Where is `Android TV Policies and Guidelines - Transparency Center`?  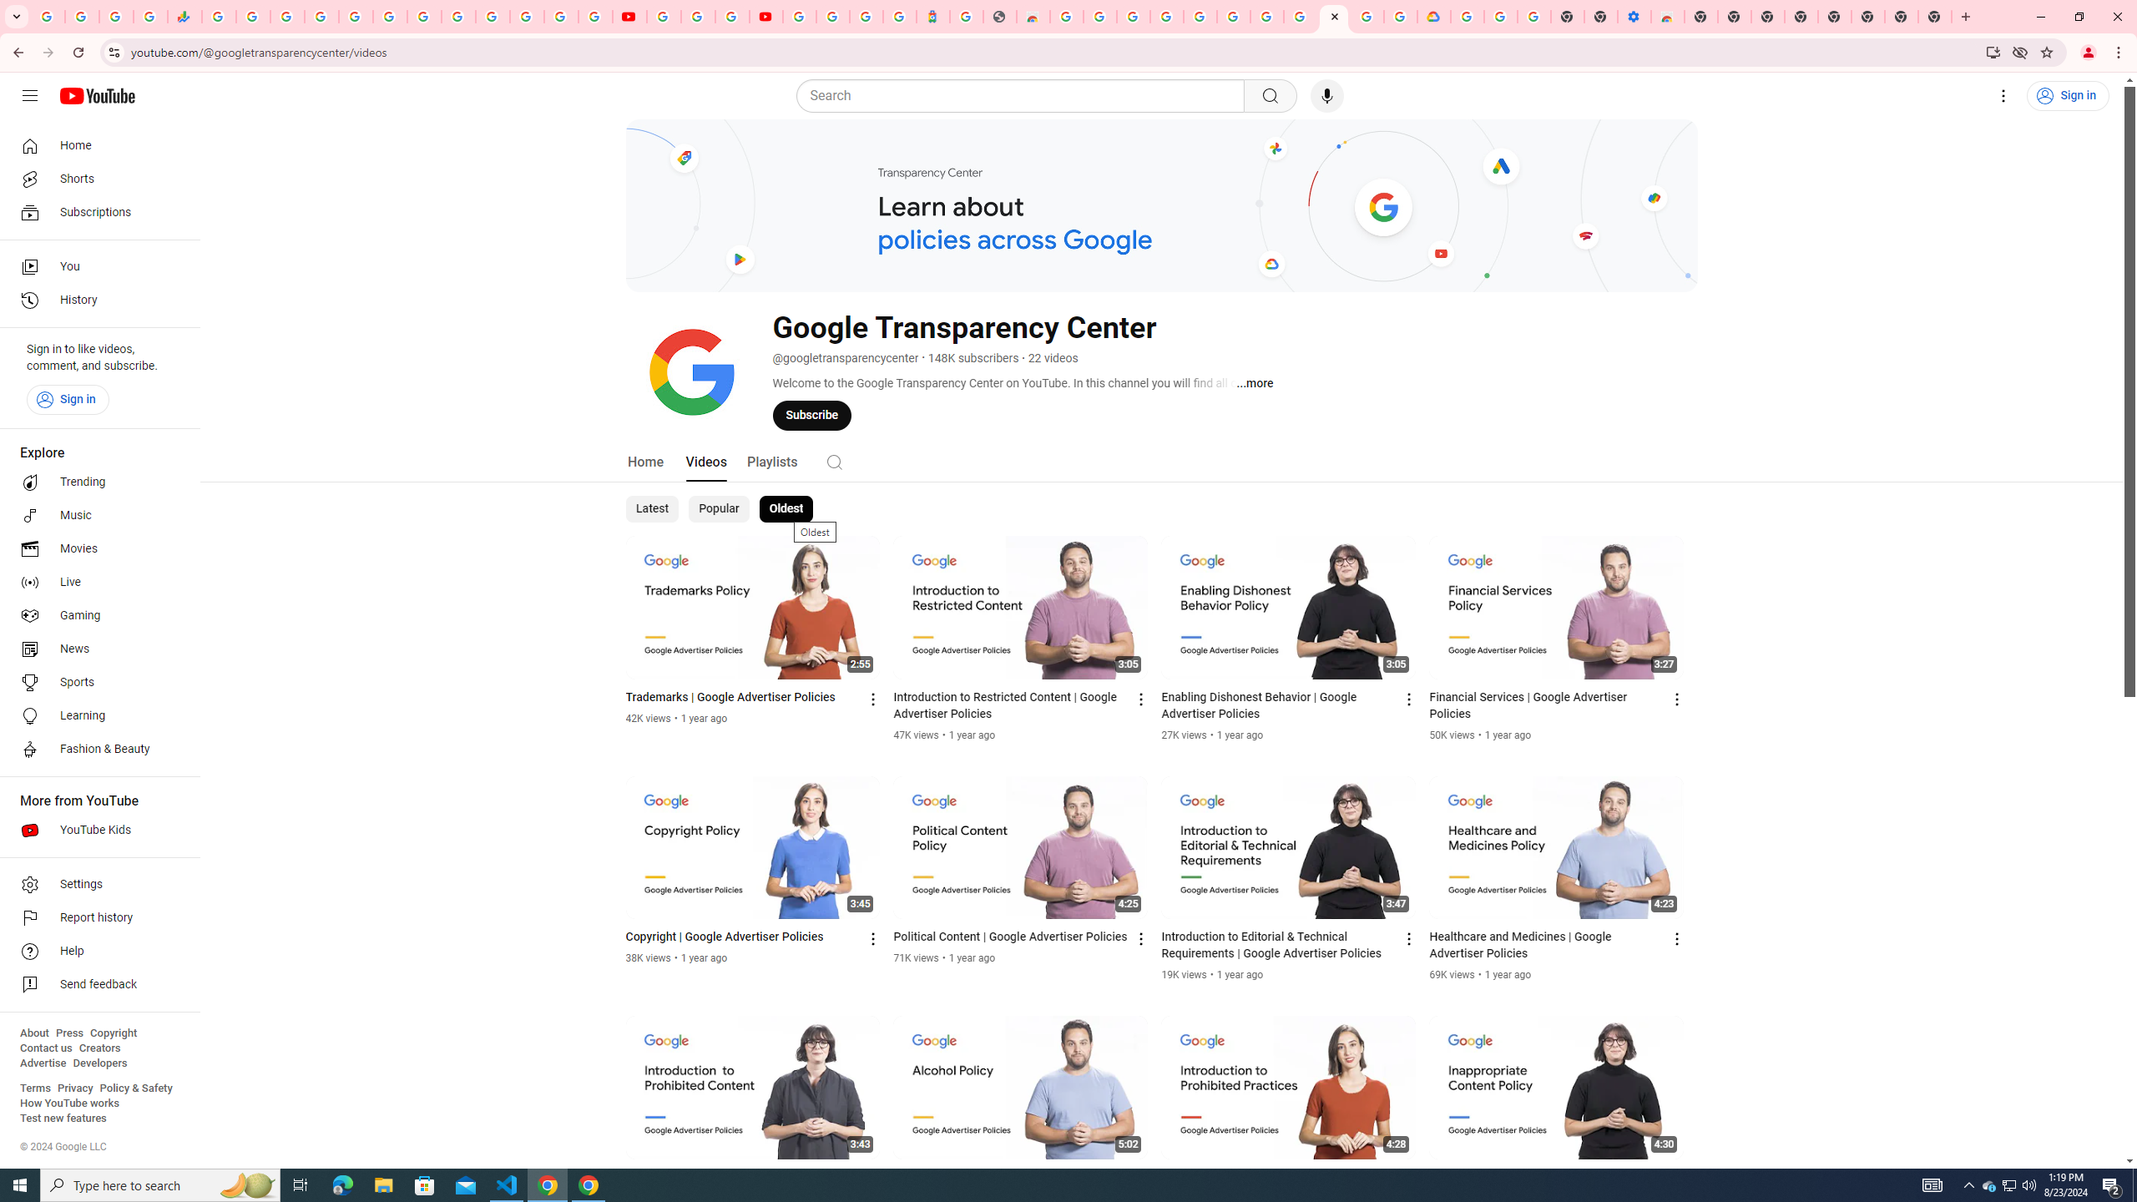 Android TV Policies and Guidelines - Transparency Center is located at coordinates (1301, 17).